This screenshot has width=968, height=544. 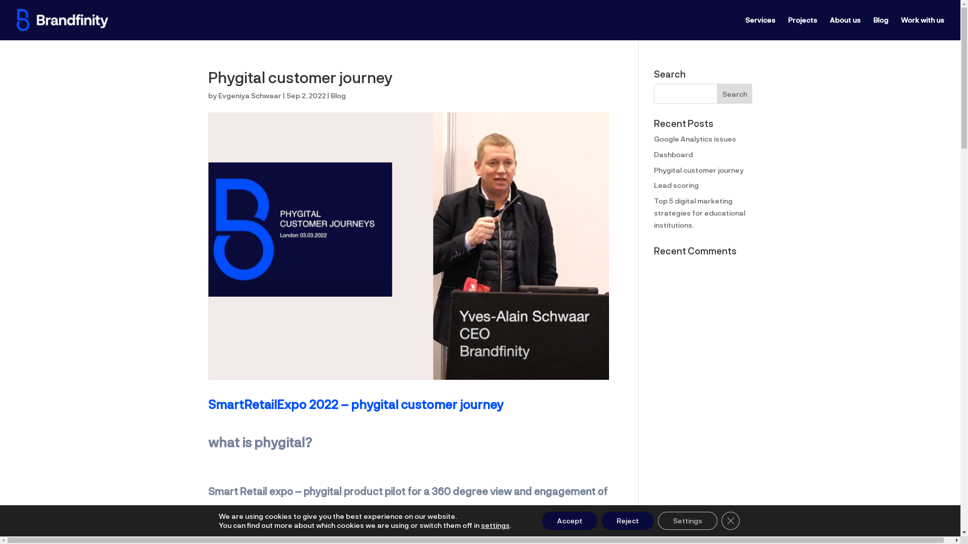 What do you see at coordinates (881, 28) in the screenshot?
I see `Blog` at bounding box center [881, 28].